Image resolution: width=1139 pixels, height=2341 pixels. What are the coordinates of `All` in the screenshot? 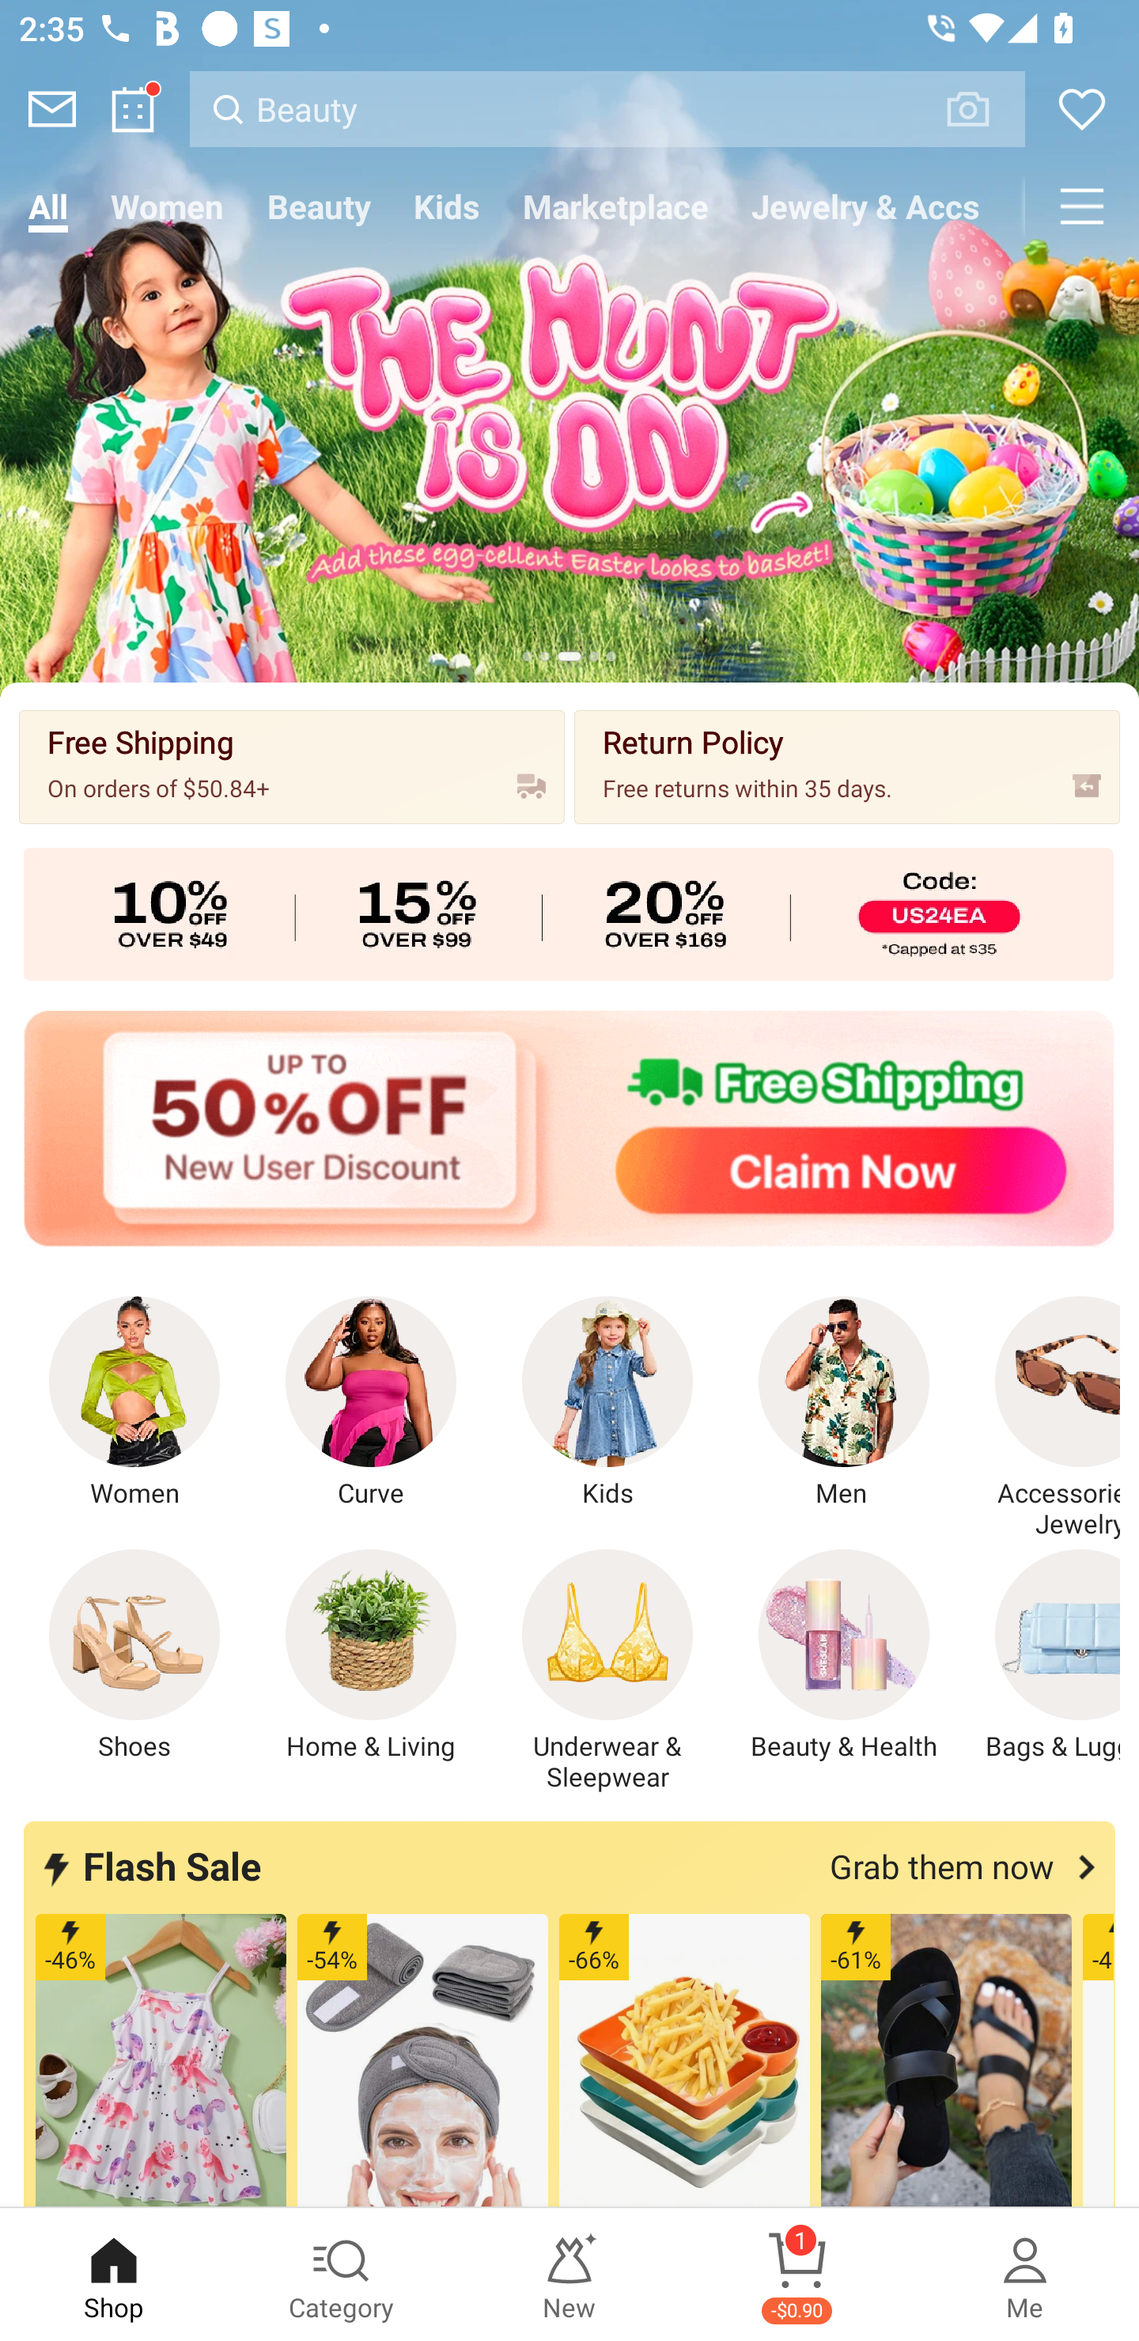 It's located at (47, 206).